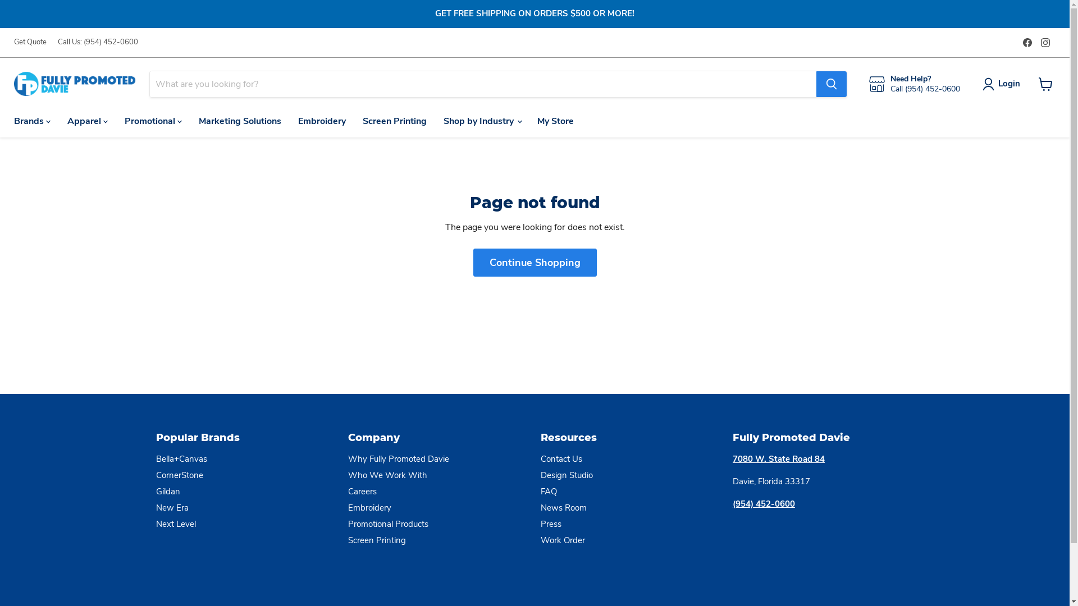 This screenshot has width=1078, height=606. What do you see at coordinates (566, 475) in the screenshot?
I see `Design Studio` at bounding box center [566, 475].